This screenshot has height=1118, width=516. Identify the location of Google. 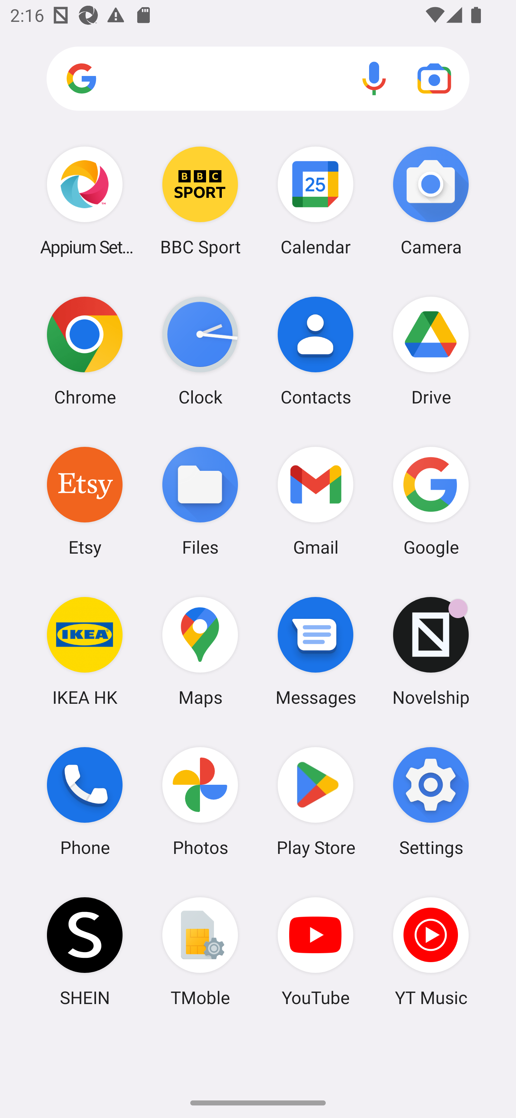
(431, 501).